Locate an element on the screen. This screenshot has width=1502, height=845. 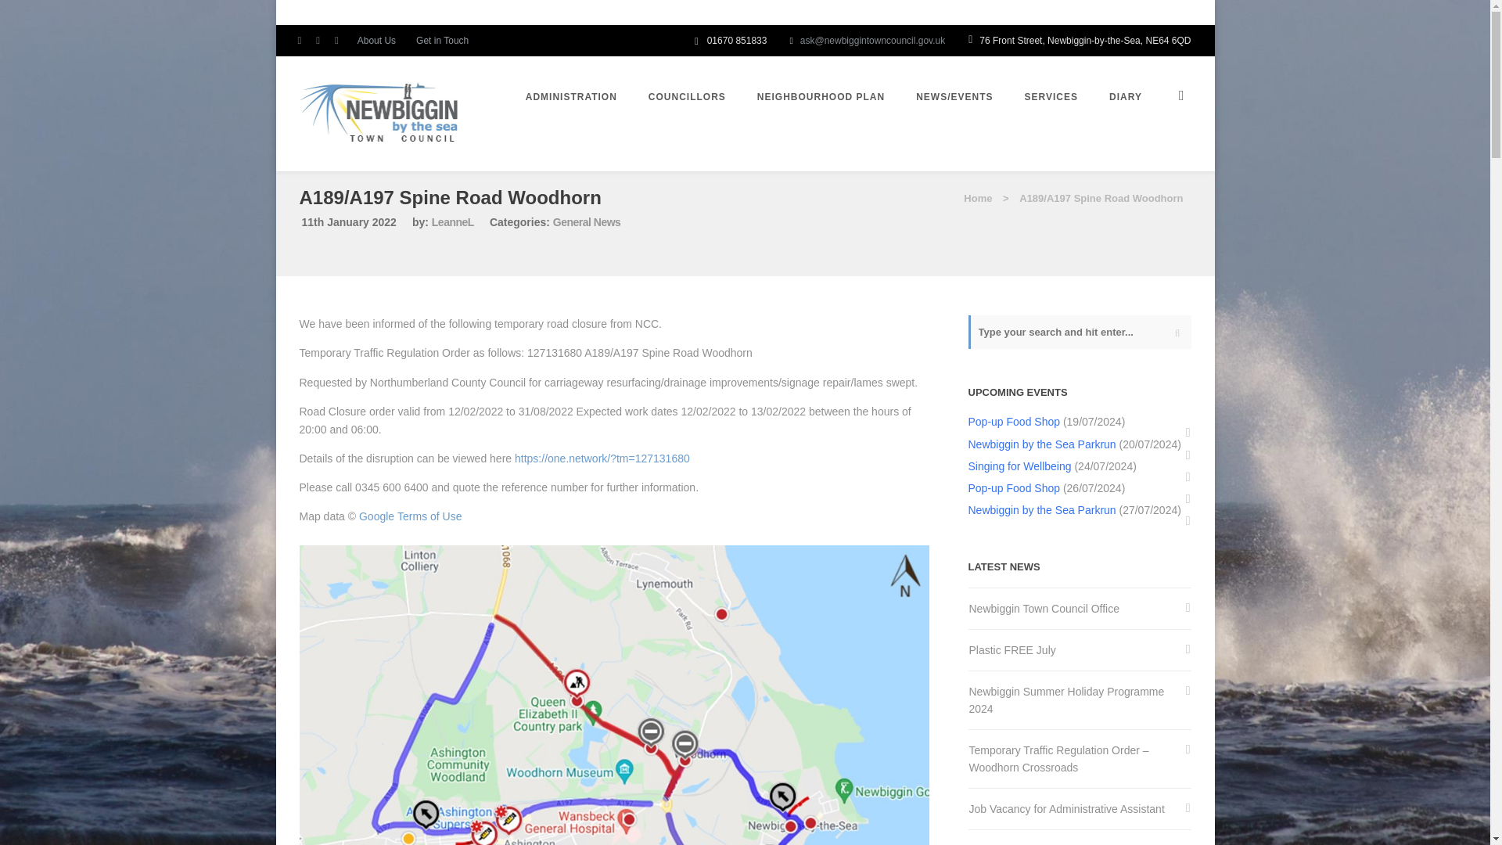
About Us is located at coordinates (376, 41).